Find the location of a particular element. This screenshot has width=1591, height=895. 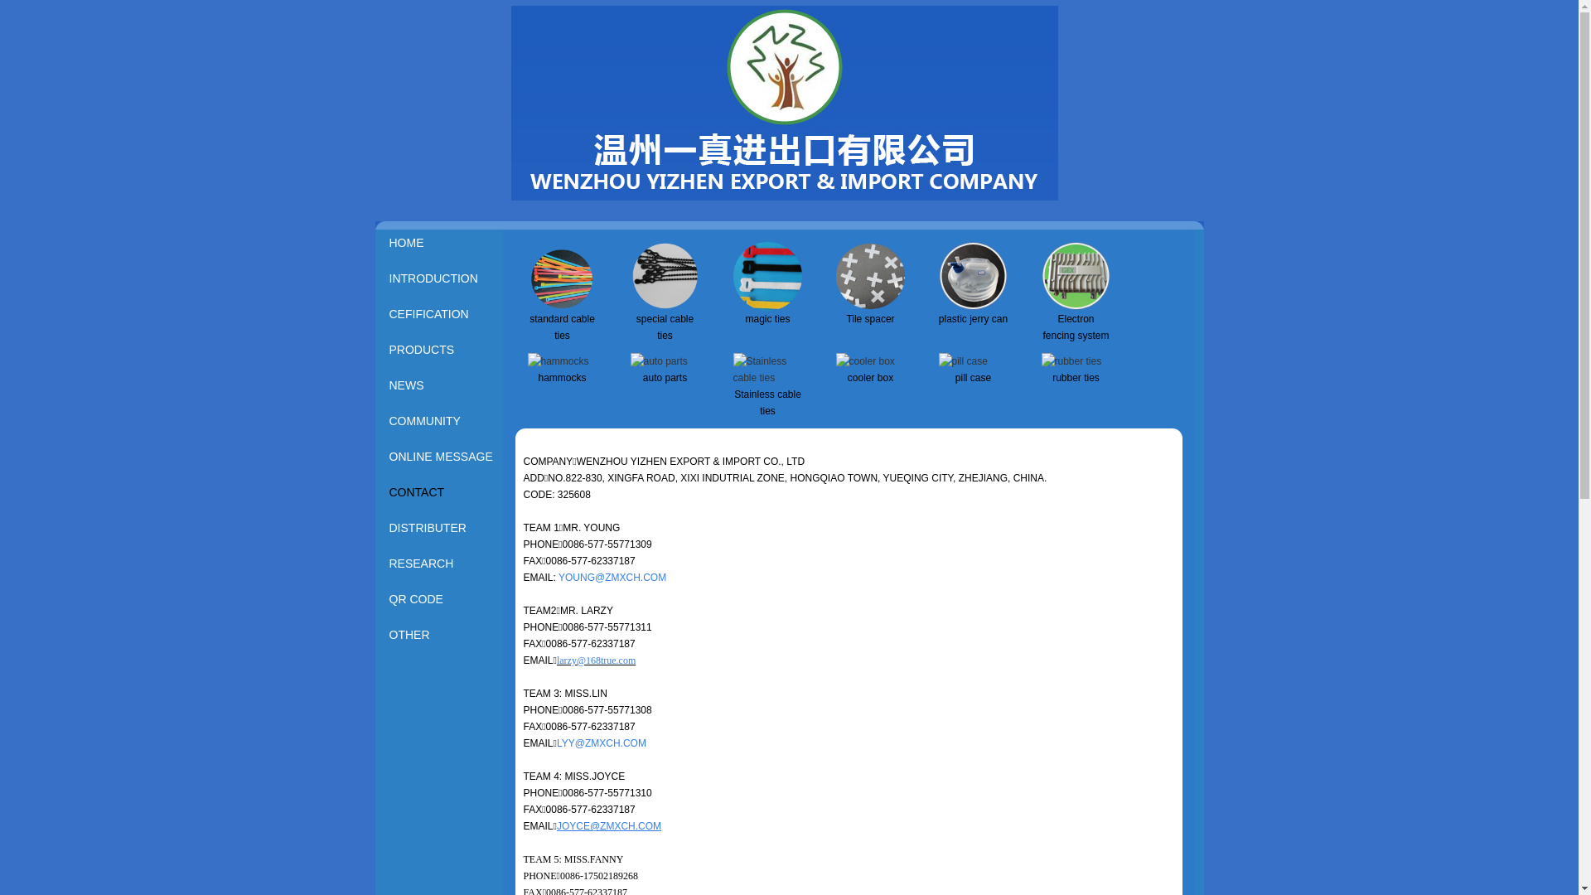

cooler box is located at coordinates (865, 361).